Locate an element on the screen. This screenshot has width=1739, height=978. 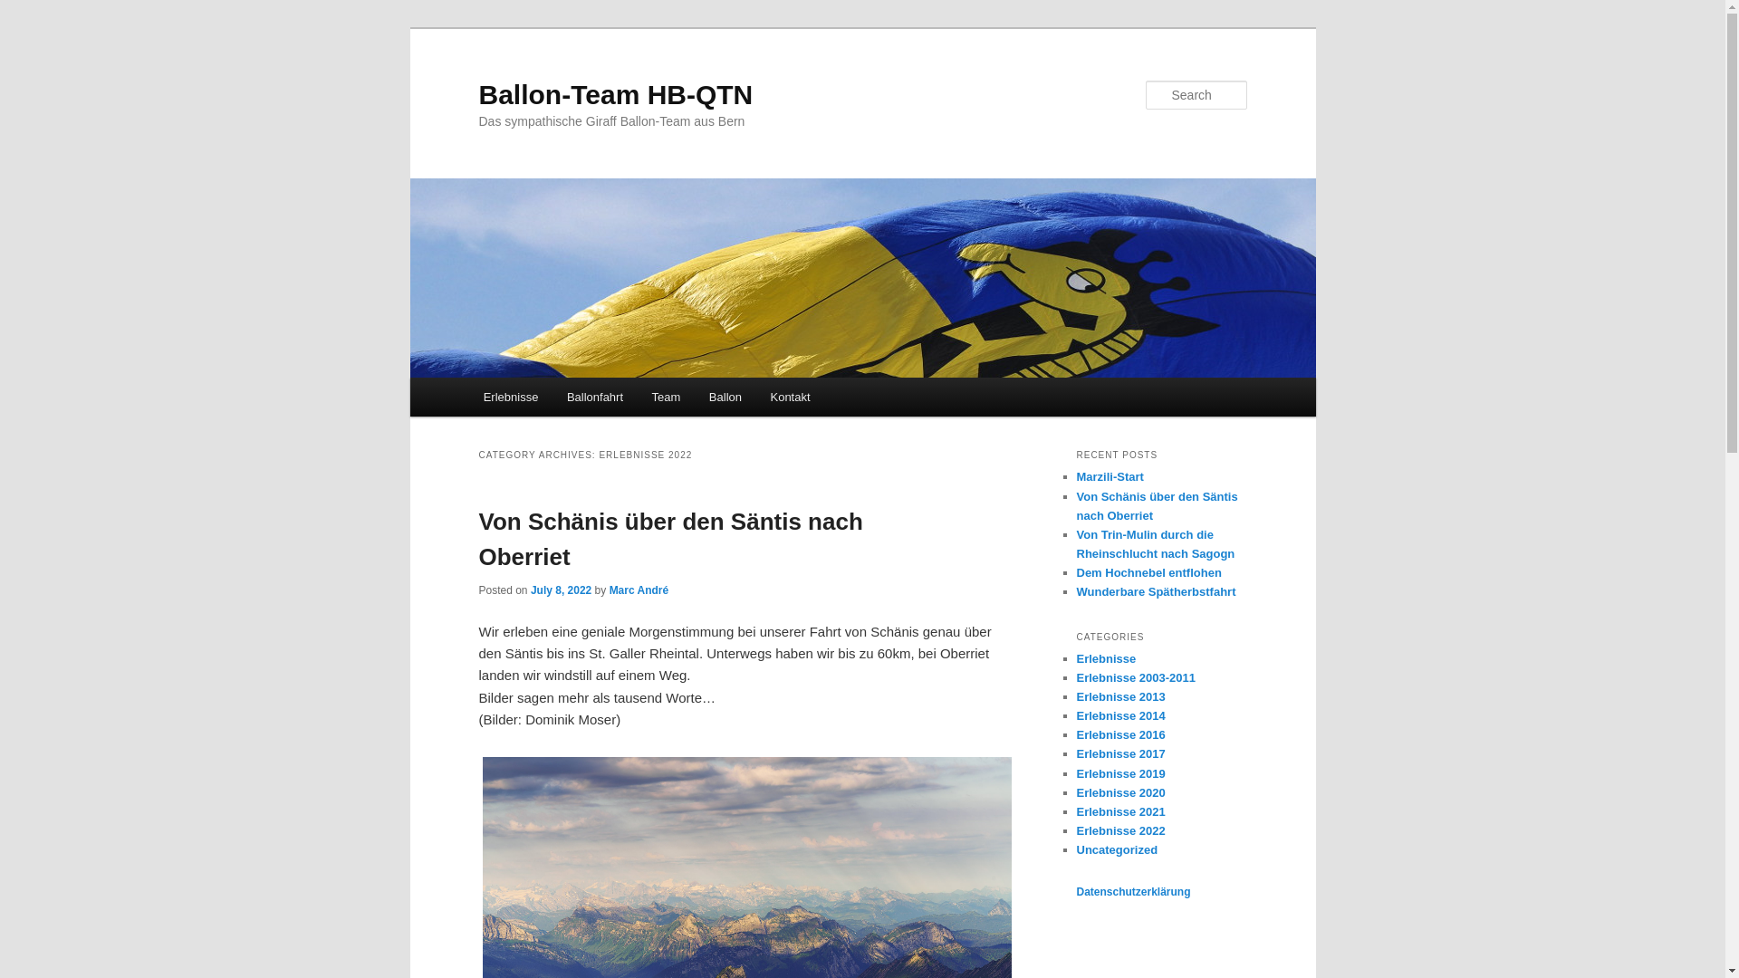
Search is located at coordinates (29, 11).